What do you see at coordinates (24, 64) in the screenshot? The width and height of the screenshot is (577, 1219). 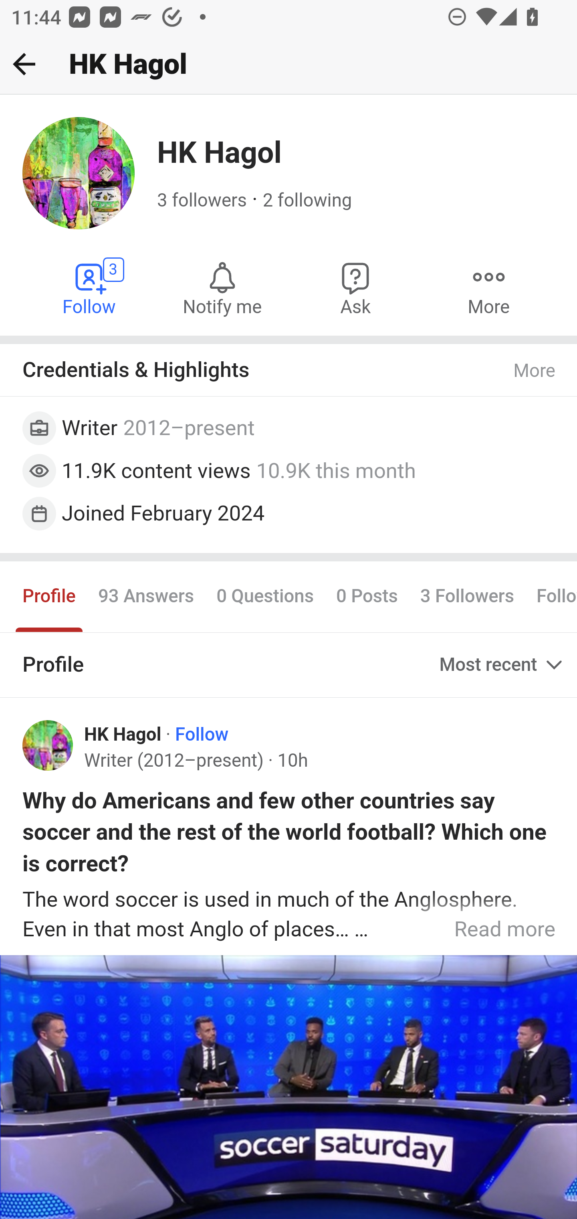 I see `Back` at bounding box center [24, 64].